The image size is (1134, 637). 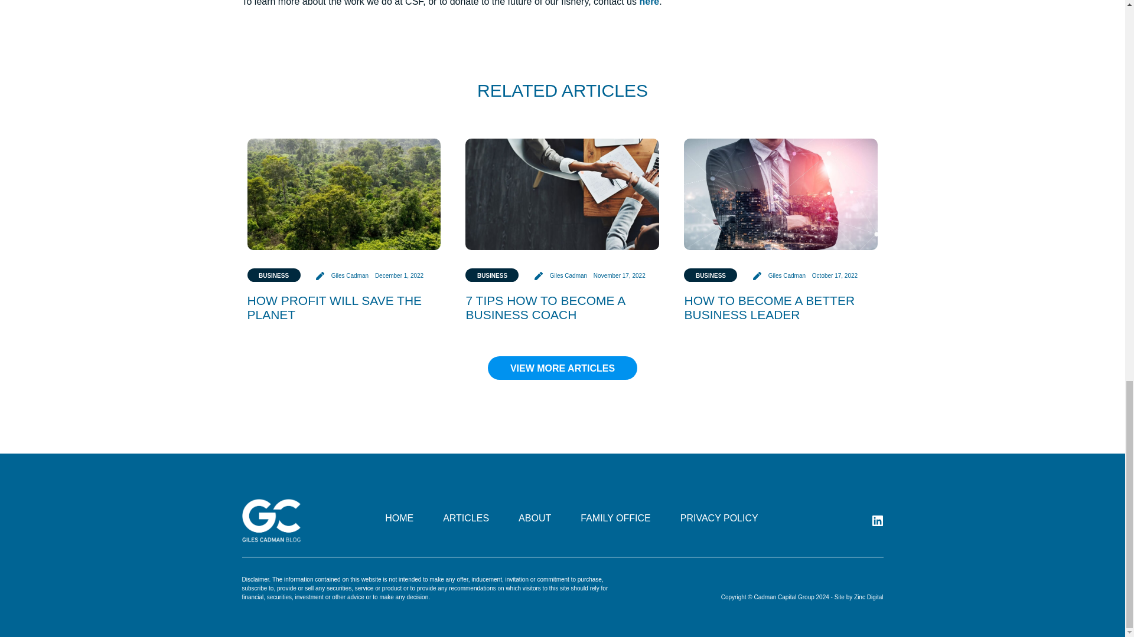 What do you see at coordinates (710, 275) in the screenshot?
I see `BUSINESS` at bounding box center [710, 275].